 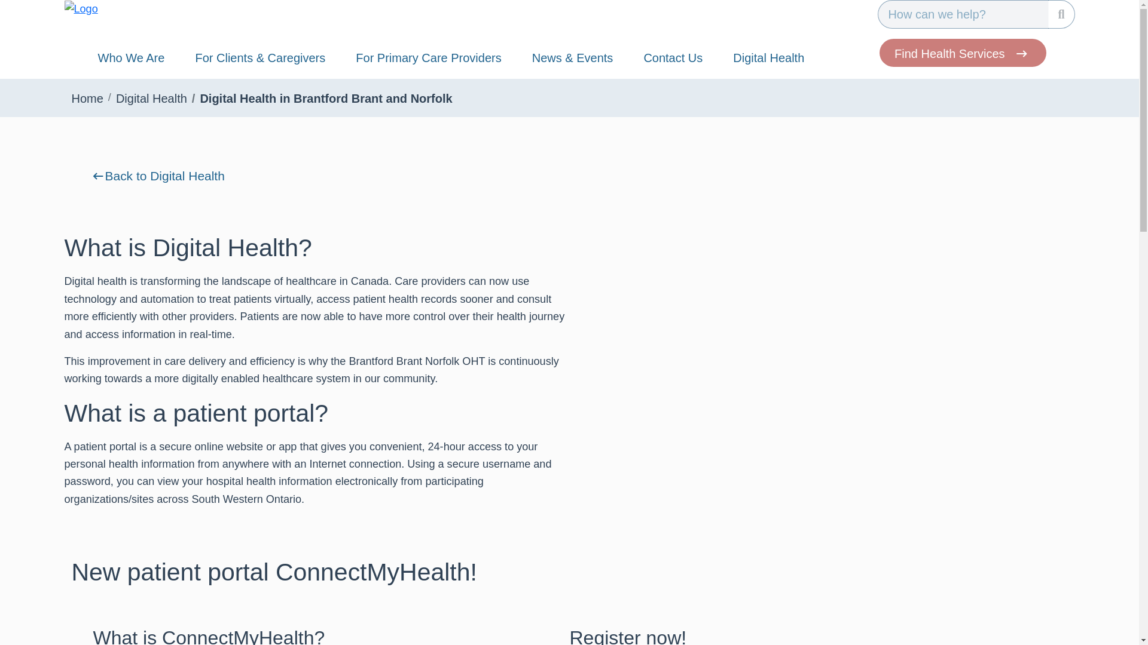 I want to click on Digital Health, so click(x=151, y=99).